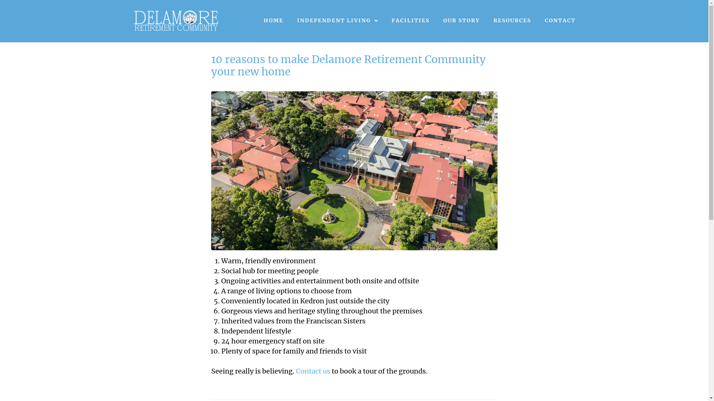 The height and width of the screenshot is (401, 714). I want to click on CONTACT, so click(560, 21).